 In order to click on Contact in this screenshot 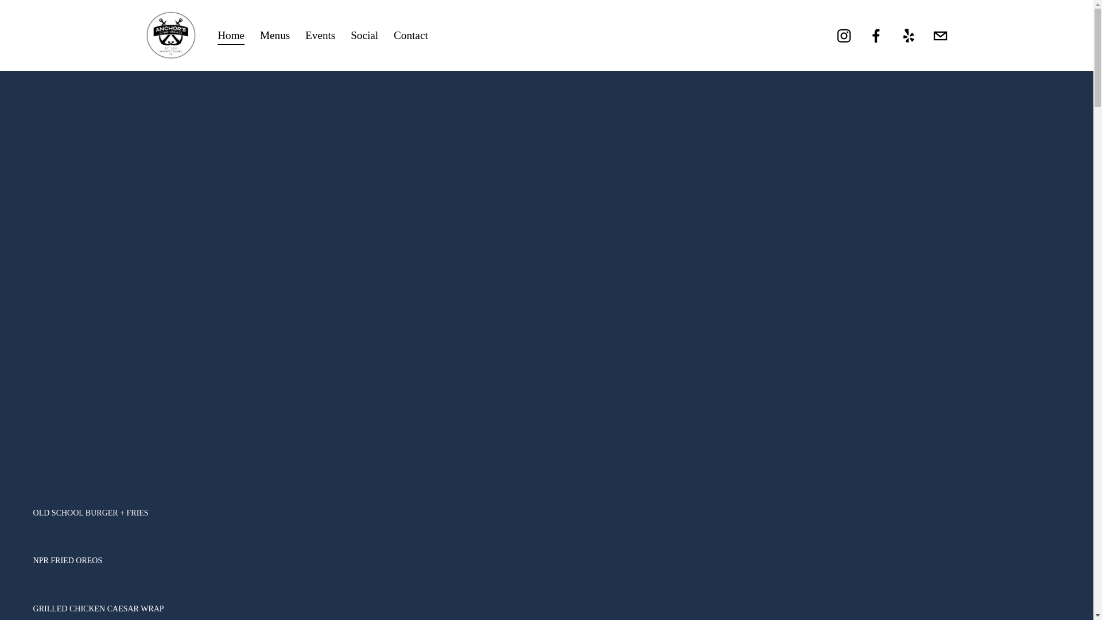, I will do `click(411, 36)`.